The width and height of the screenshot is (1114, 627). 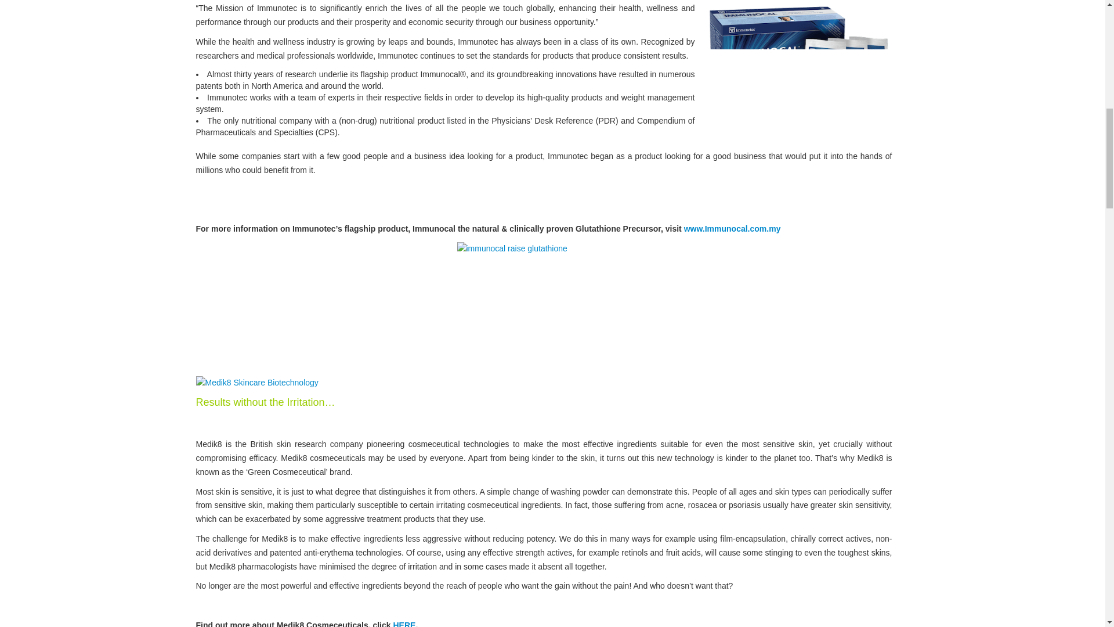 I want to click on Immunocal Malaysia, so click(x=732, y=228).